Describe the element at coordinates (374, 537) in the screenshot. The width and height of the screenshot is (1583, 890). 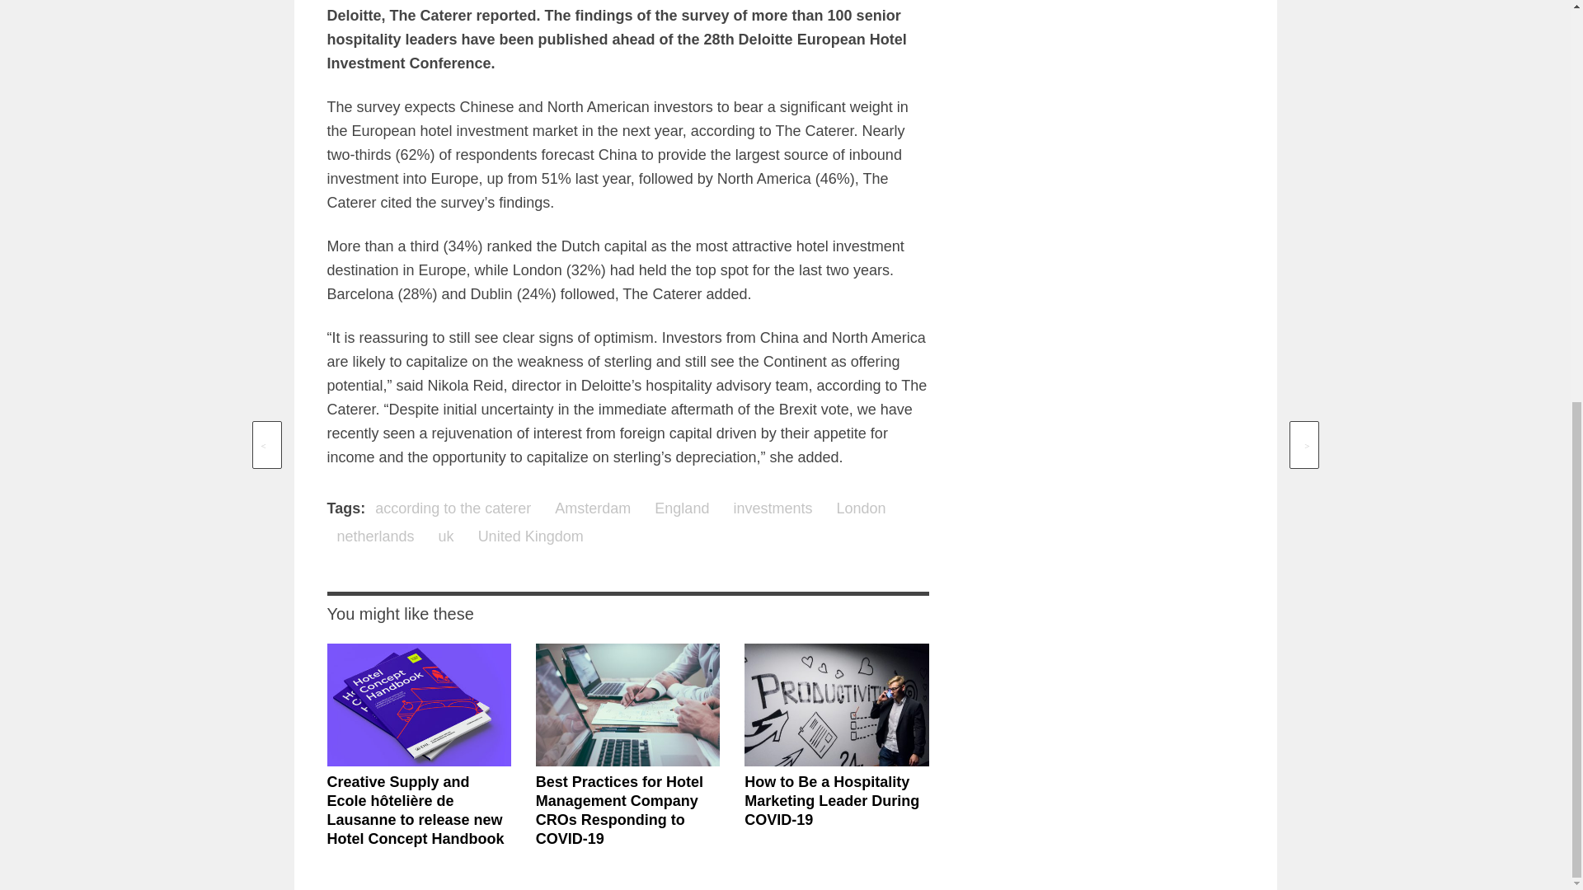
I see `netherlands` at that location.